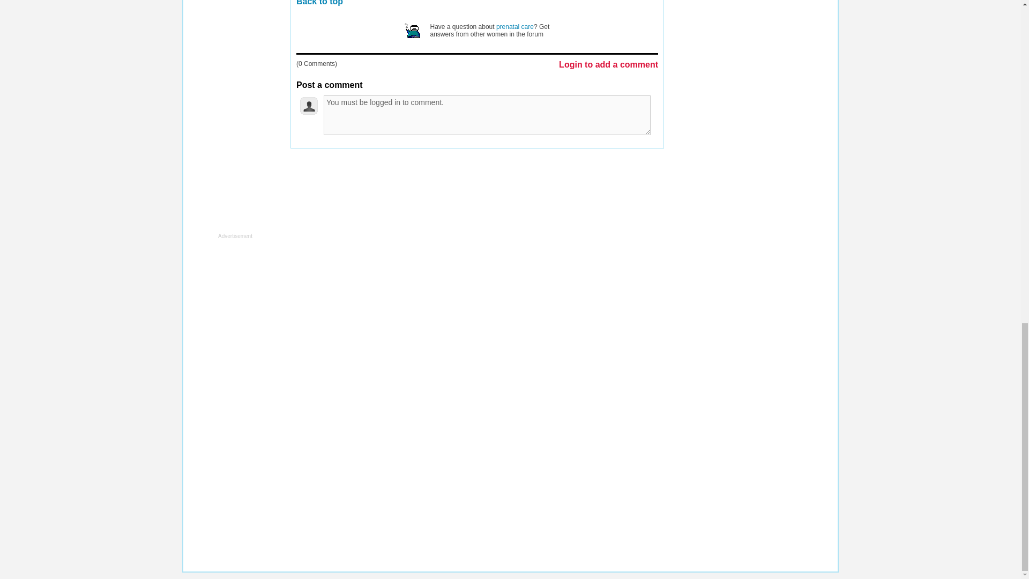 The width and height of the screenshot is (1029, 579). Describe the element at coordinates (319, 3) in the screenshot. I see `Back to top` at that location.